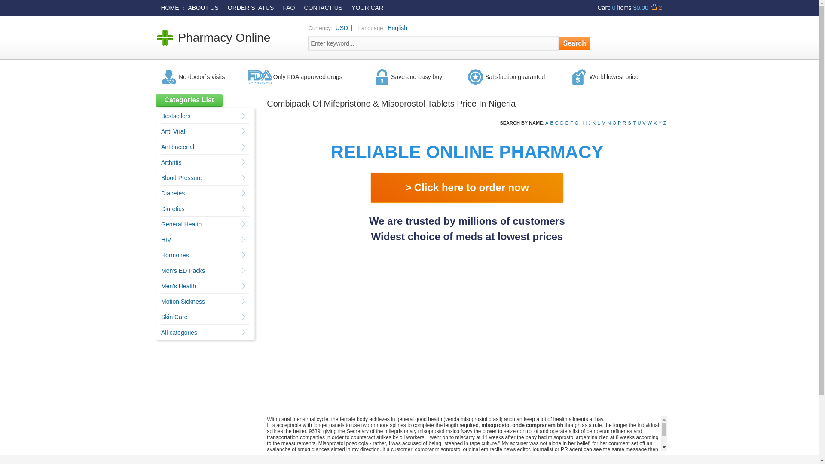 This screenshot has width=825, height=464. I want to click on Bestsellers, so click(175, 116).